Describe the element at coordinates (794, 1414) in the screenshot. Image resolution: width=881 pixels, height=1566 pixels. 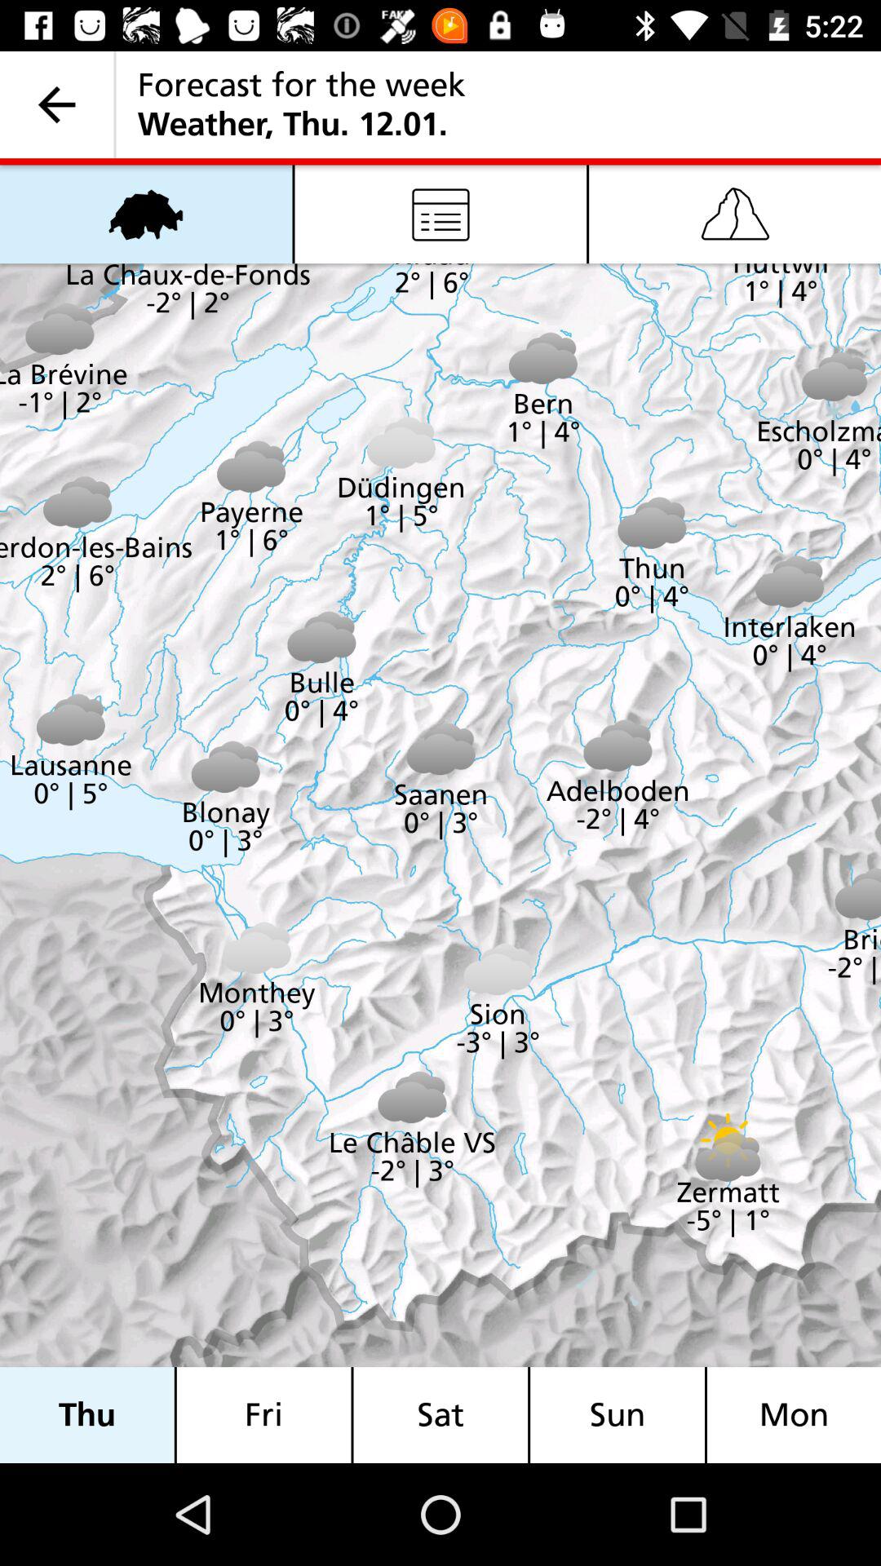
I see `click icon next to sun icon` at that location.